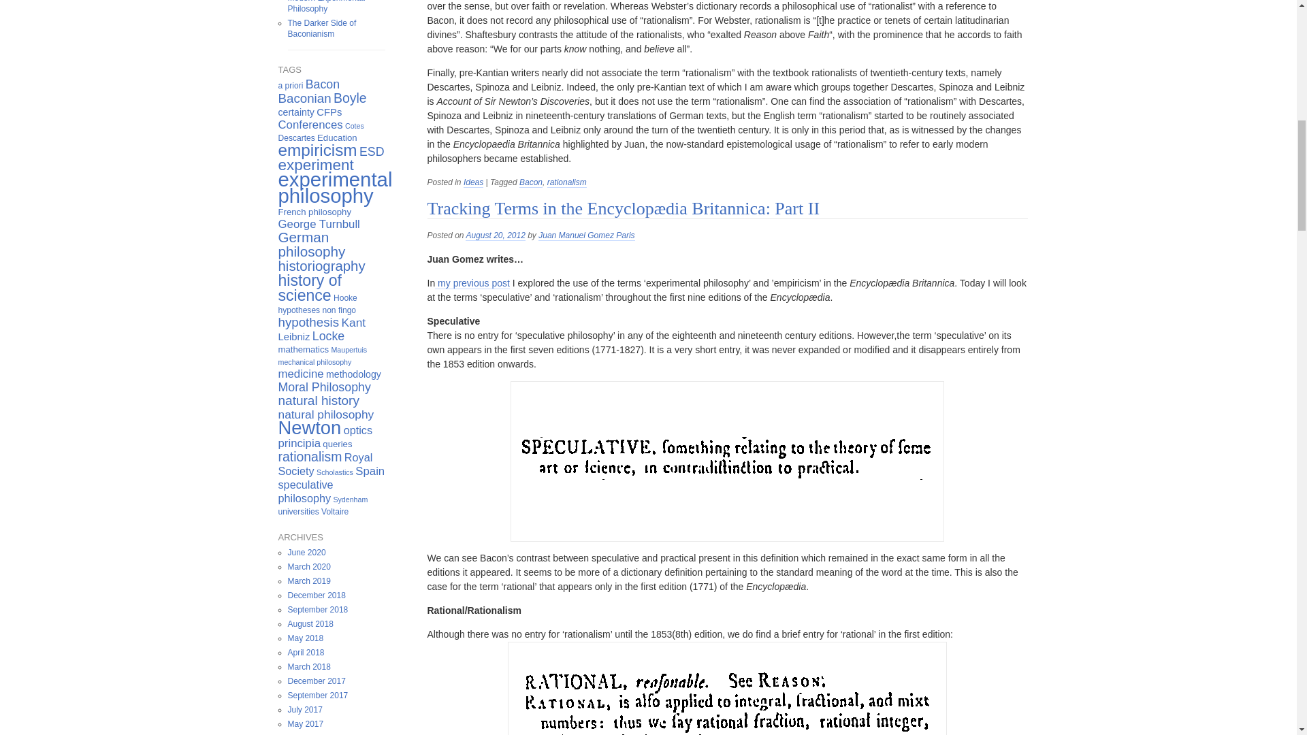 The width and height of the screenshot is (1307, 735). Describe the element at coordinates (304, 98) in the screenshot. I see `Baconian` at that location.